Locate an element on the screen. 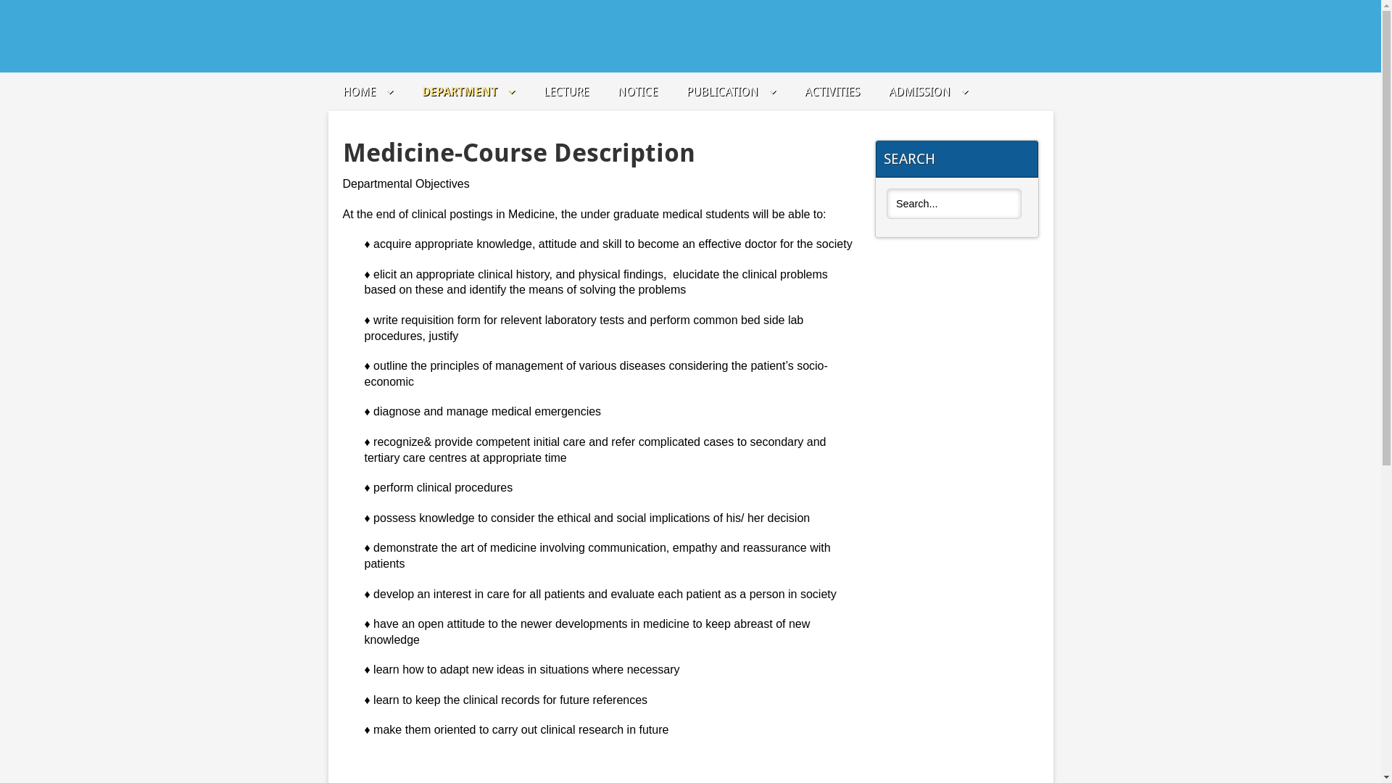  ACTIVITIES is located at coordinates (832, 91).